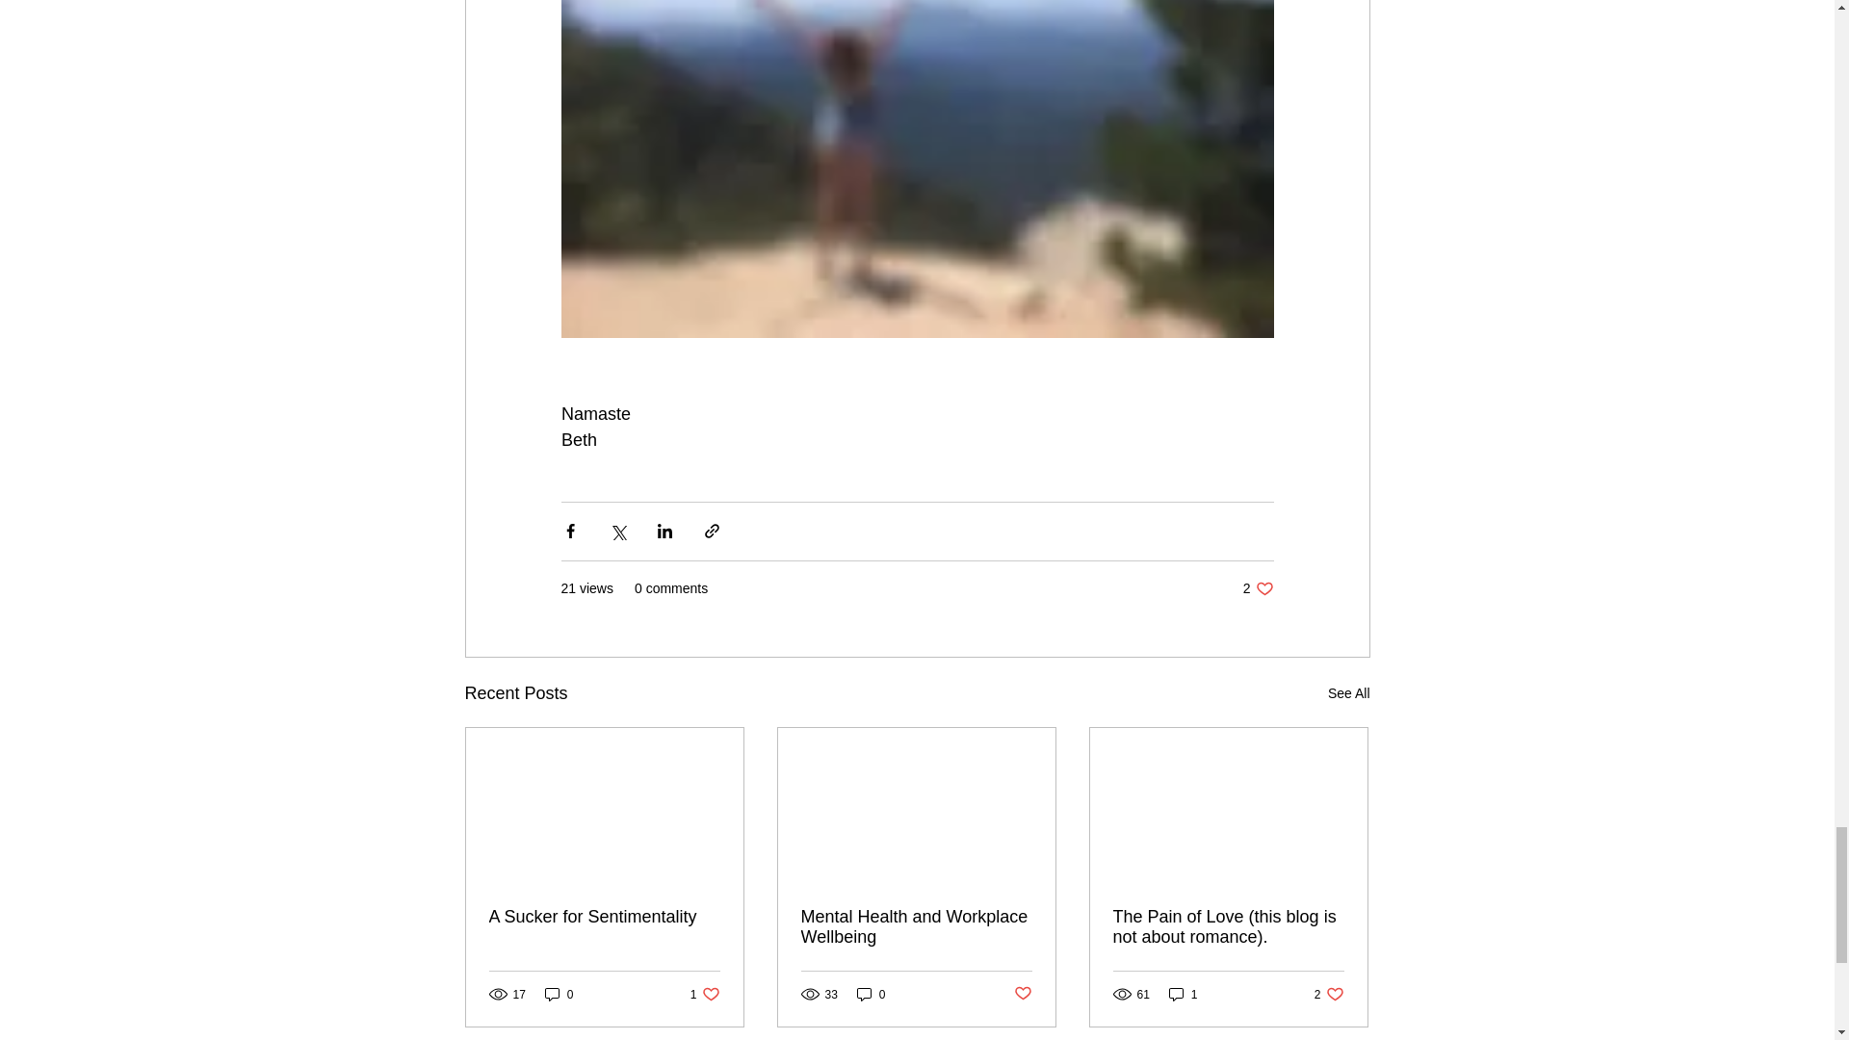  I want to click on Mental Health and Workplace Wellbeing, so click(916, 926).